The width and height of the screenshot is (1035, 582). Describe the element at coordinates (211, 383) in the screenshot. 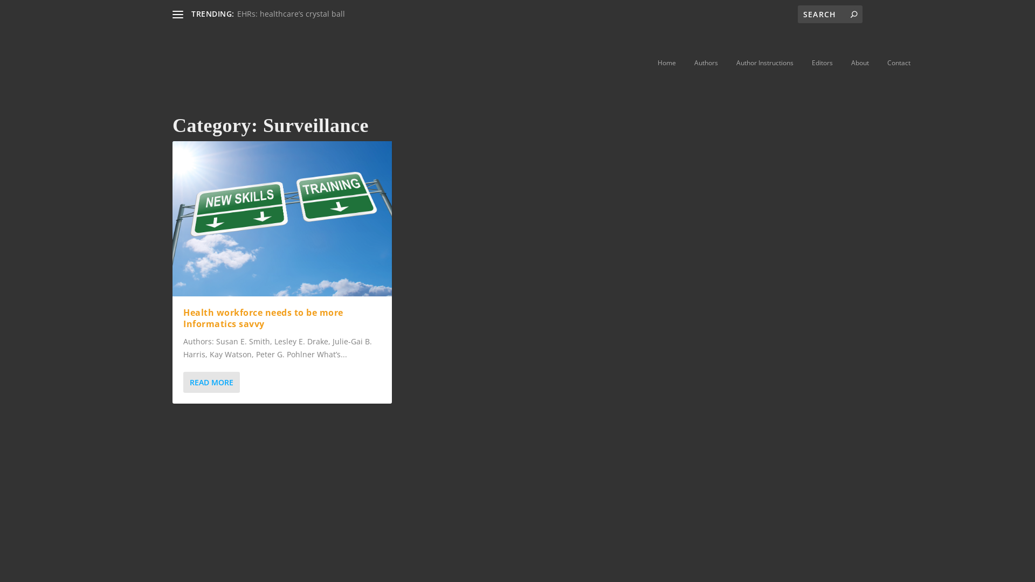

I see `READ MORE` at that location.